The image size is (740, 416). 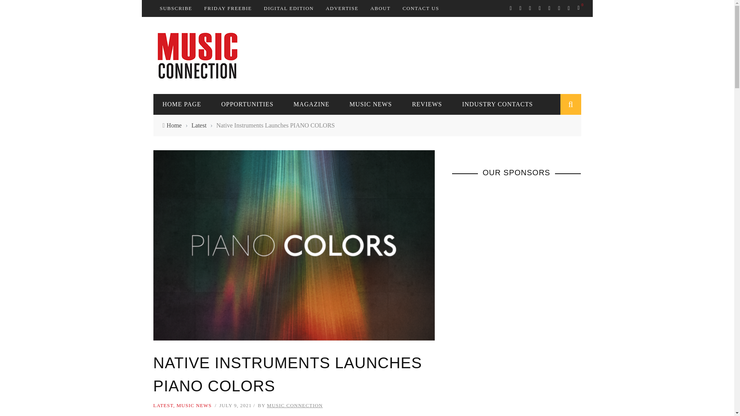 I want to click on 3rd party ad content, so click(x=441, y=55).